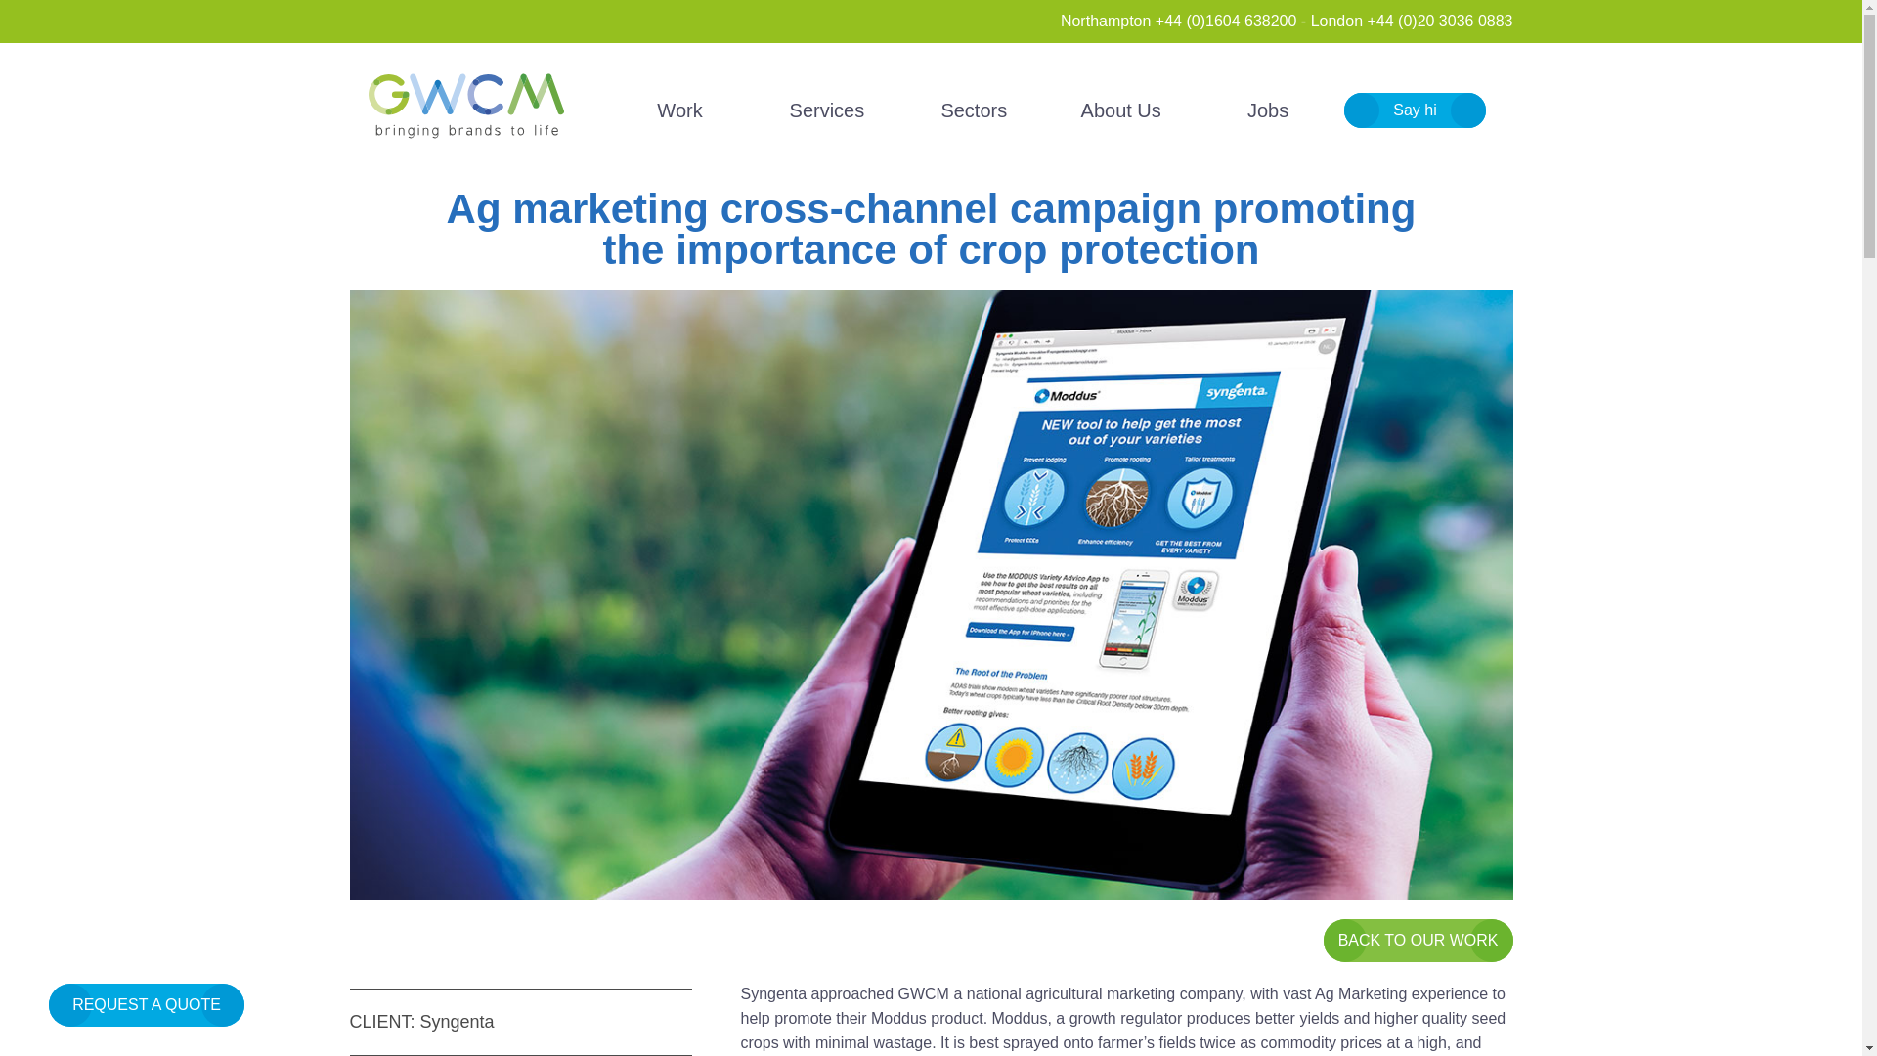 The image size is (1877, 1056). I want to click on BACK TO OUR WORK, so click(1418, 940).